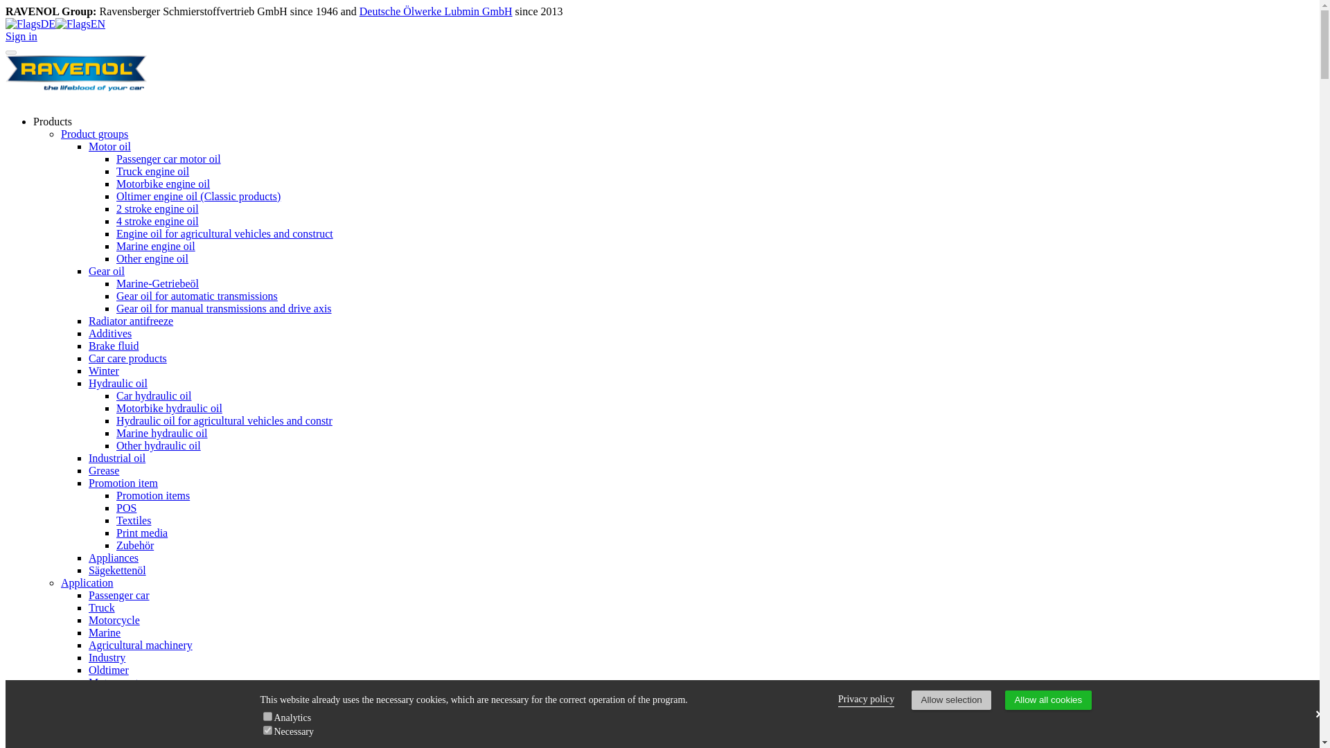 This screenshot has width=1330, height=748. Describe the element at coordinates (127, 357) in the screenshot. I see `Car care products` at that location.